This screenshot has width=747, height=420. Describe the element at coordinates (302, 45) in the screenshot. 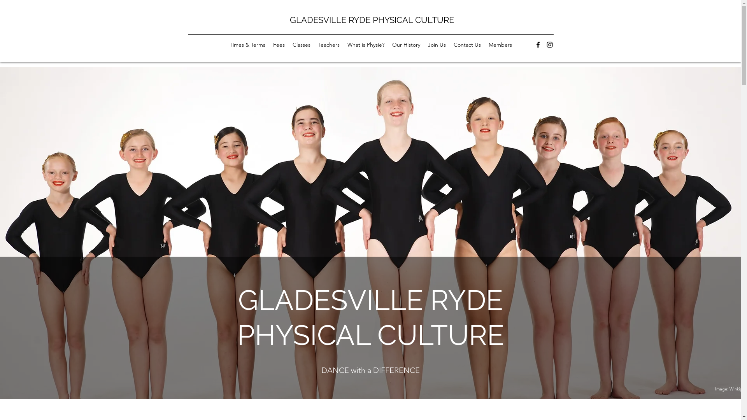

I see `Classes` at that location.